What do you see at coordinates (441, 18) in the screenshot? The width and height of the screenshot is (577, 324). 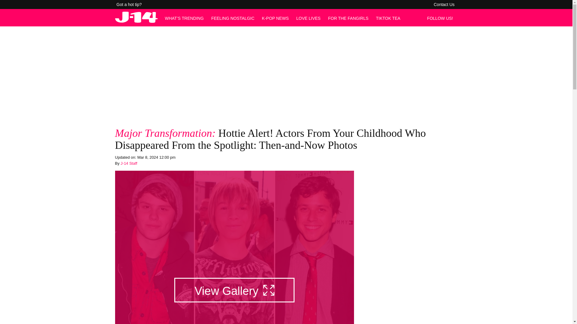 I see `FOLLOW US!` at bounding box center [441, 18].